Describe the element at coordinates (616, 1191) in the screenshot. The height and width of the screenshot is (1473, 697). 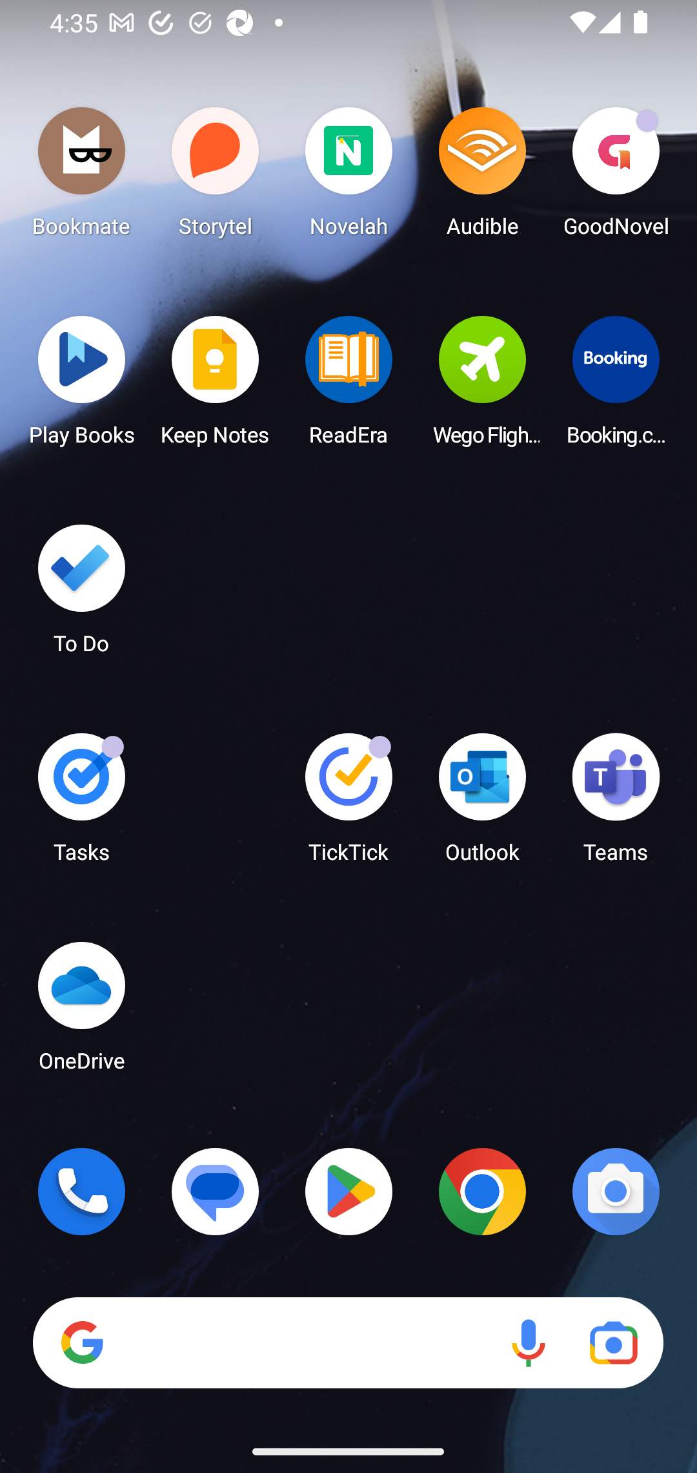
I see `Camera` at that location.